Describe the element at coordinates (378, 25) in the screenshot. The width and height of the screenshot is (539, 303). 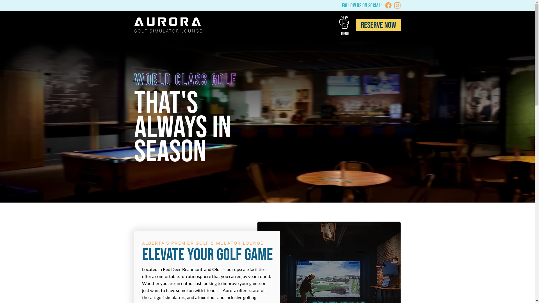
I see `RESERVE NOW` at that location.